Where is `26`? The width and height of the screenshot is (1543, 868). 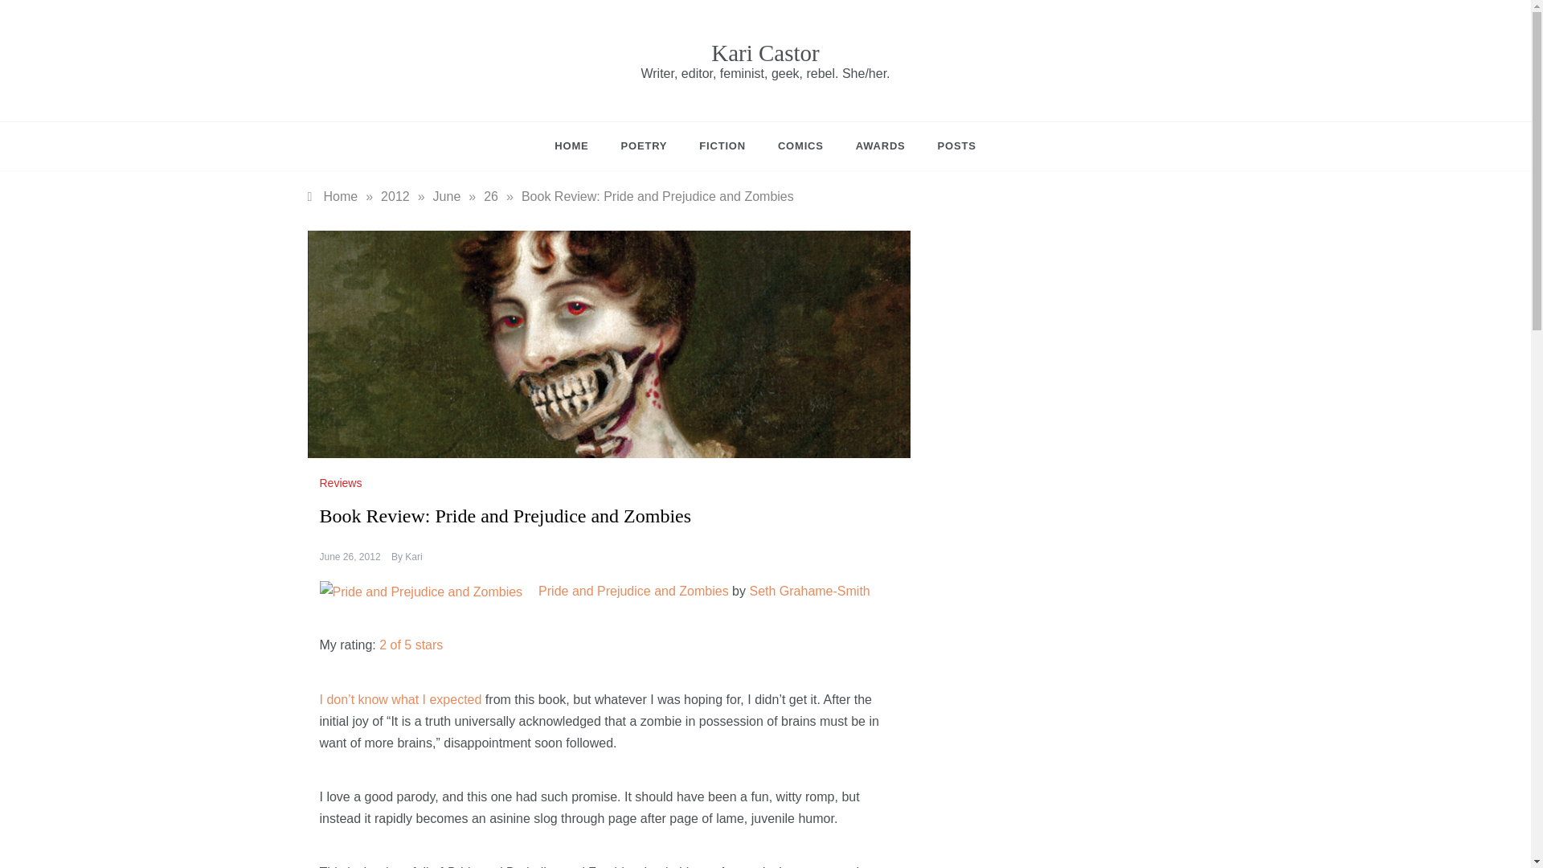 26 is located at coordinates (491, 196).